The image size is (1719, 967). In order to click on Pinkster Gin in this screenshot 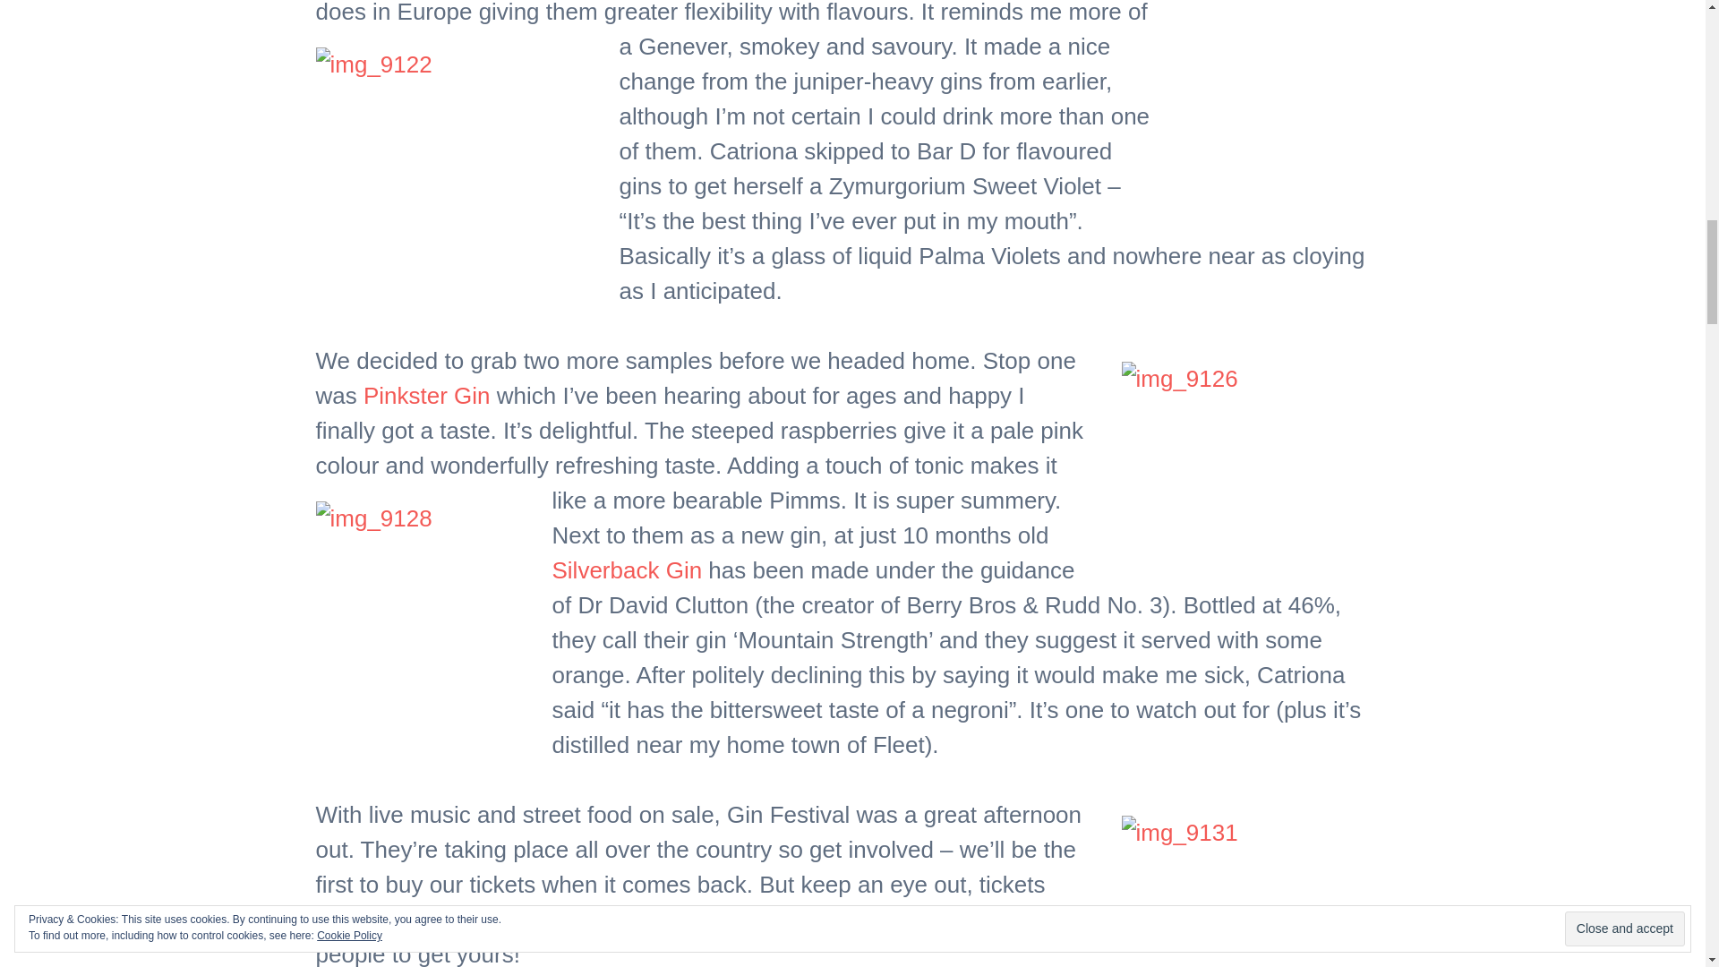, I will do `click(426, 395)`.